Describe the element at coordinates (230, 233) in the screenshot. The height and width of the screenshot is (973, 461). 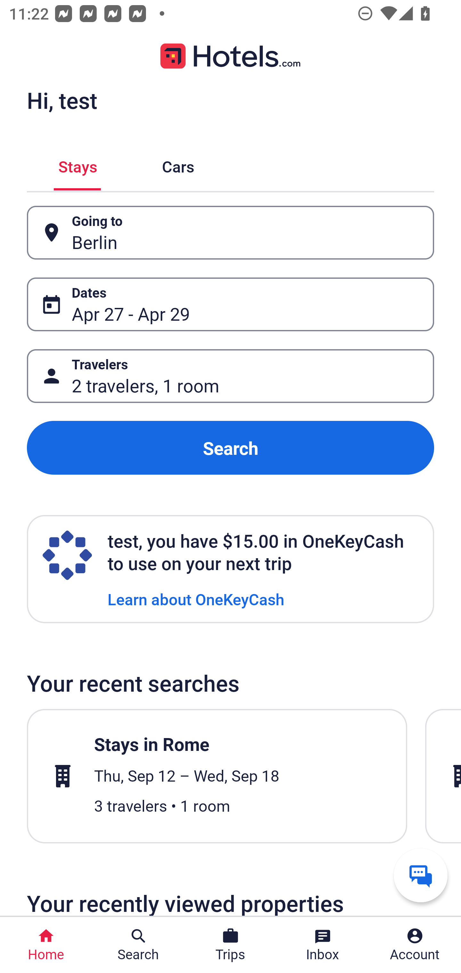
I see `Going to Button Berlin` at that location.